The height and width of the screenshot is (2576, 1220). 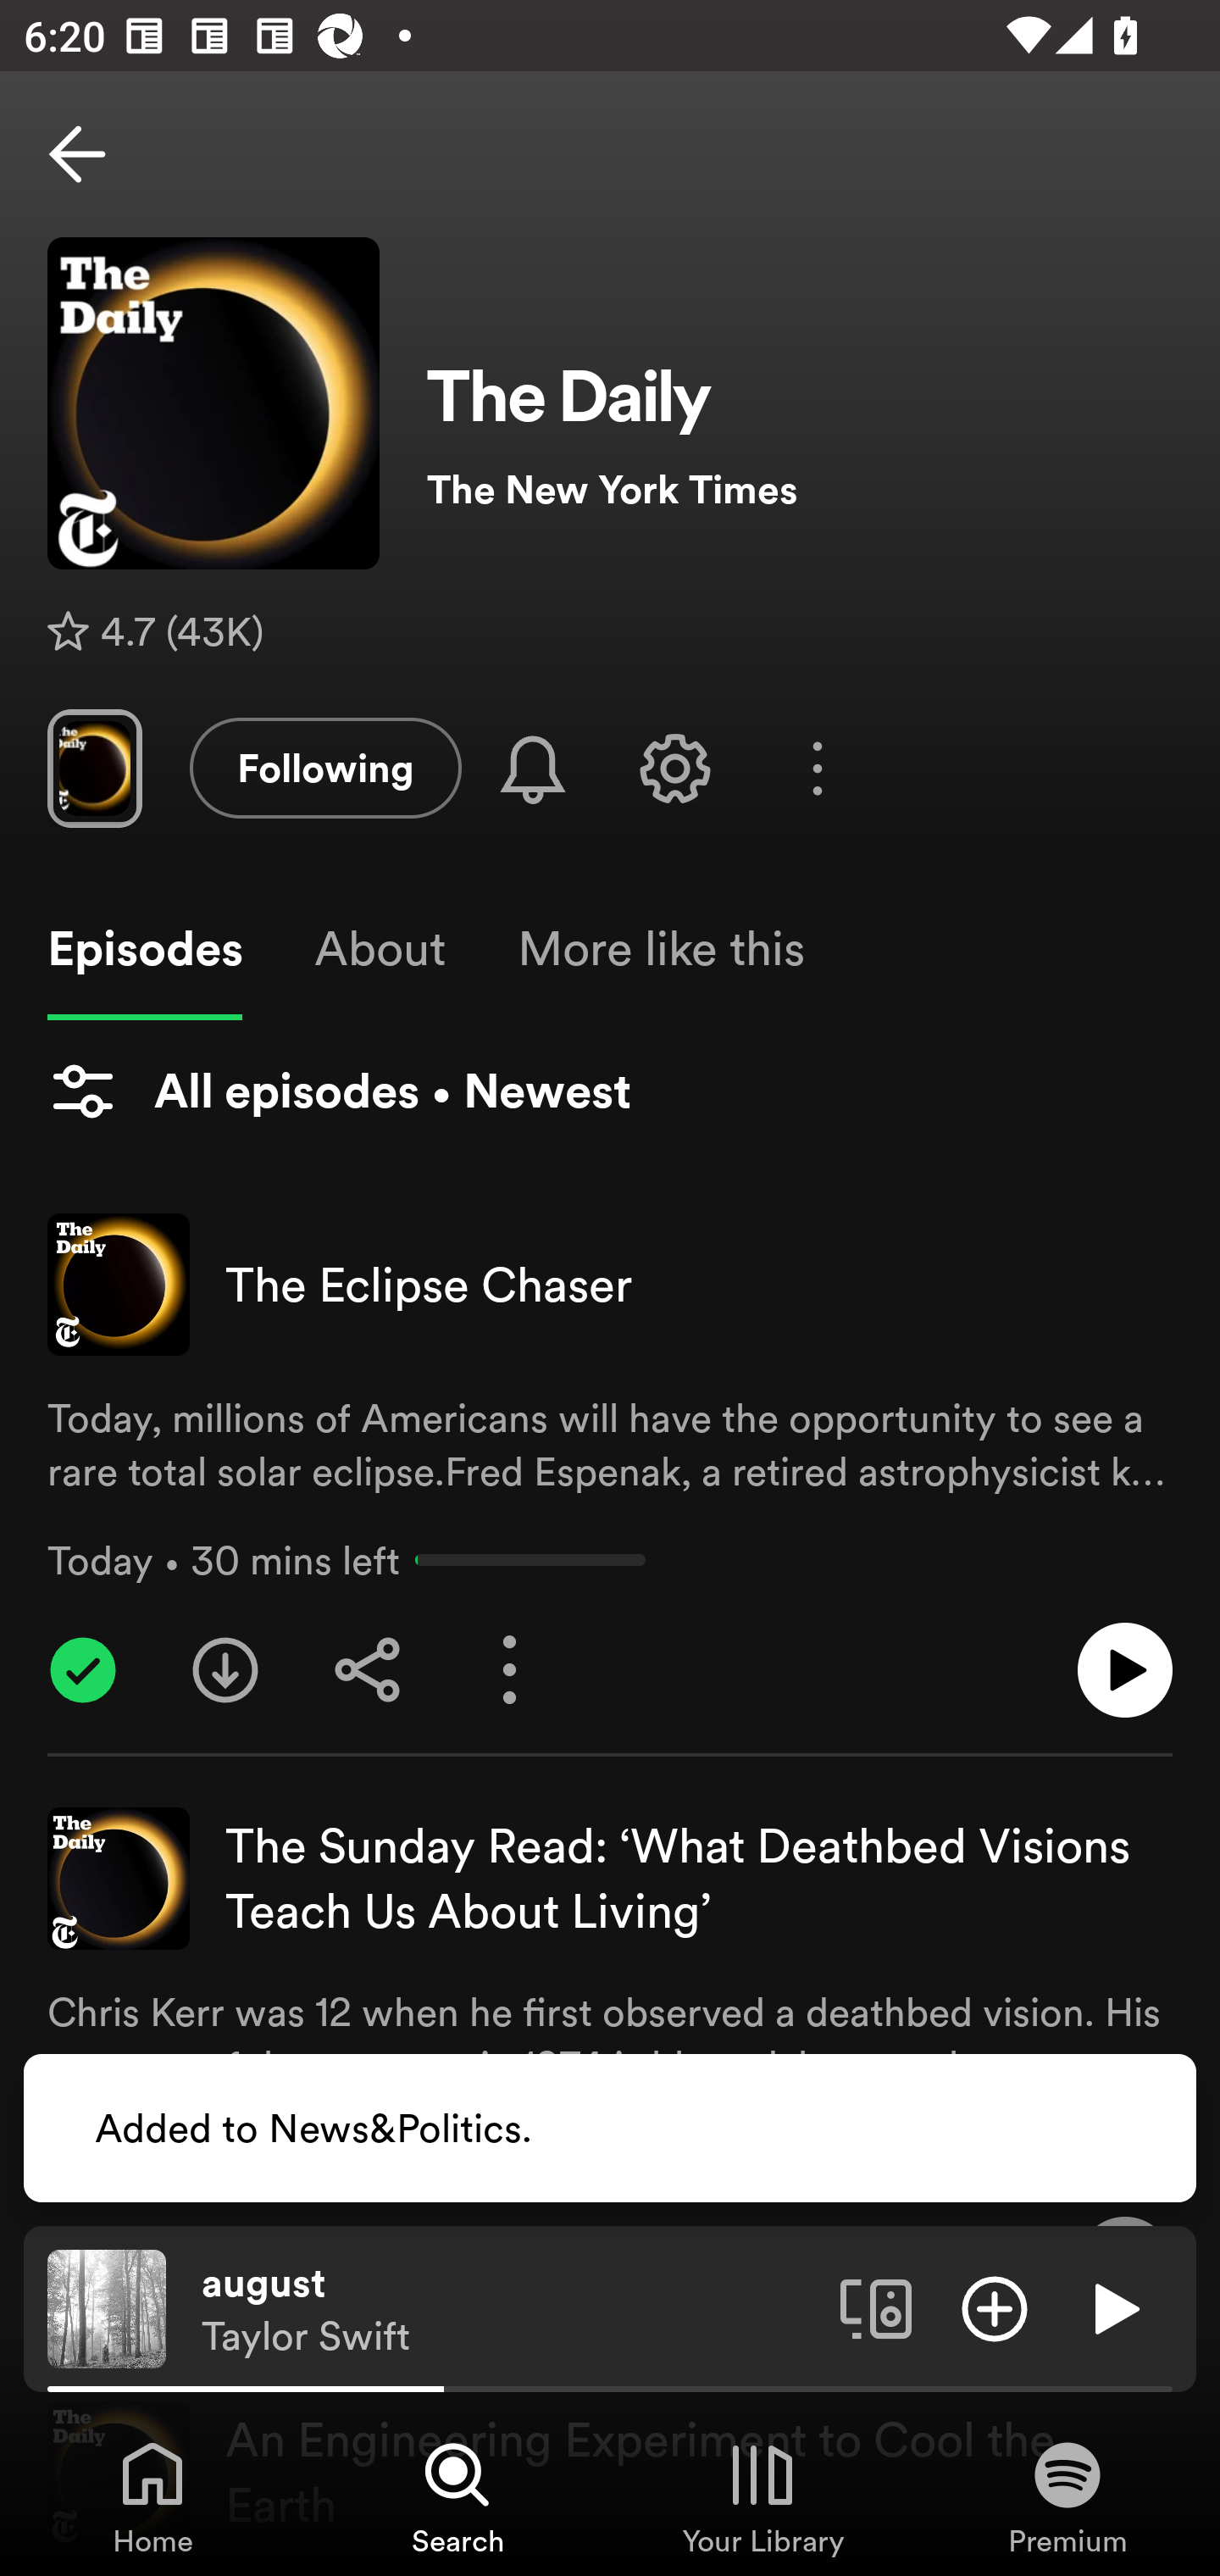 I want to click on Your Library, Tab 3 of 4 Your Library Your Library, so click(x=762, y=2496).